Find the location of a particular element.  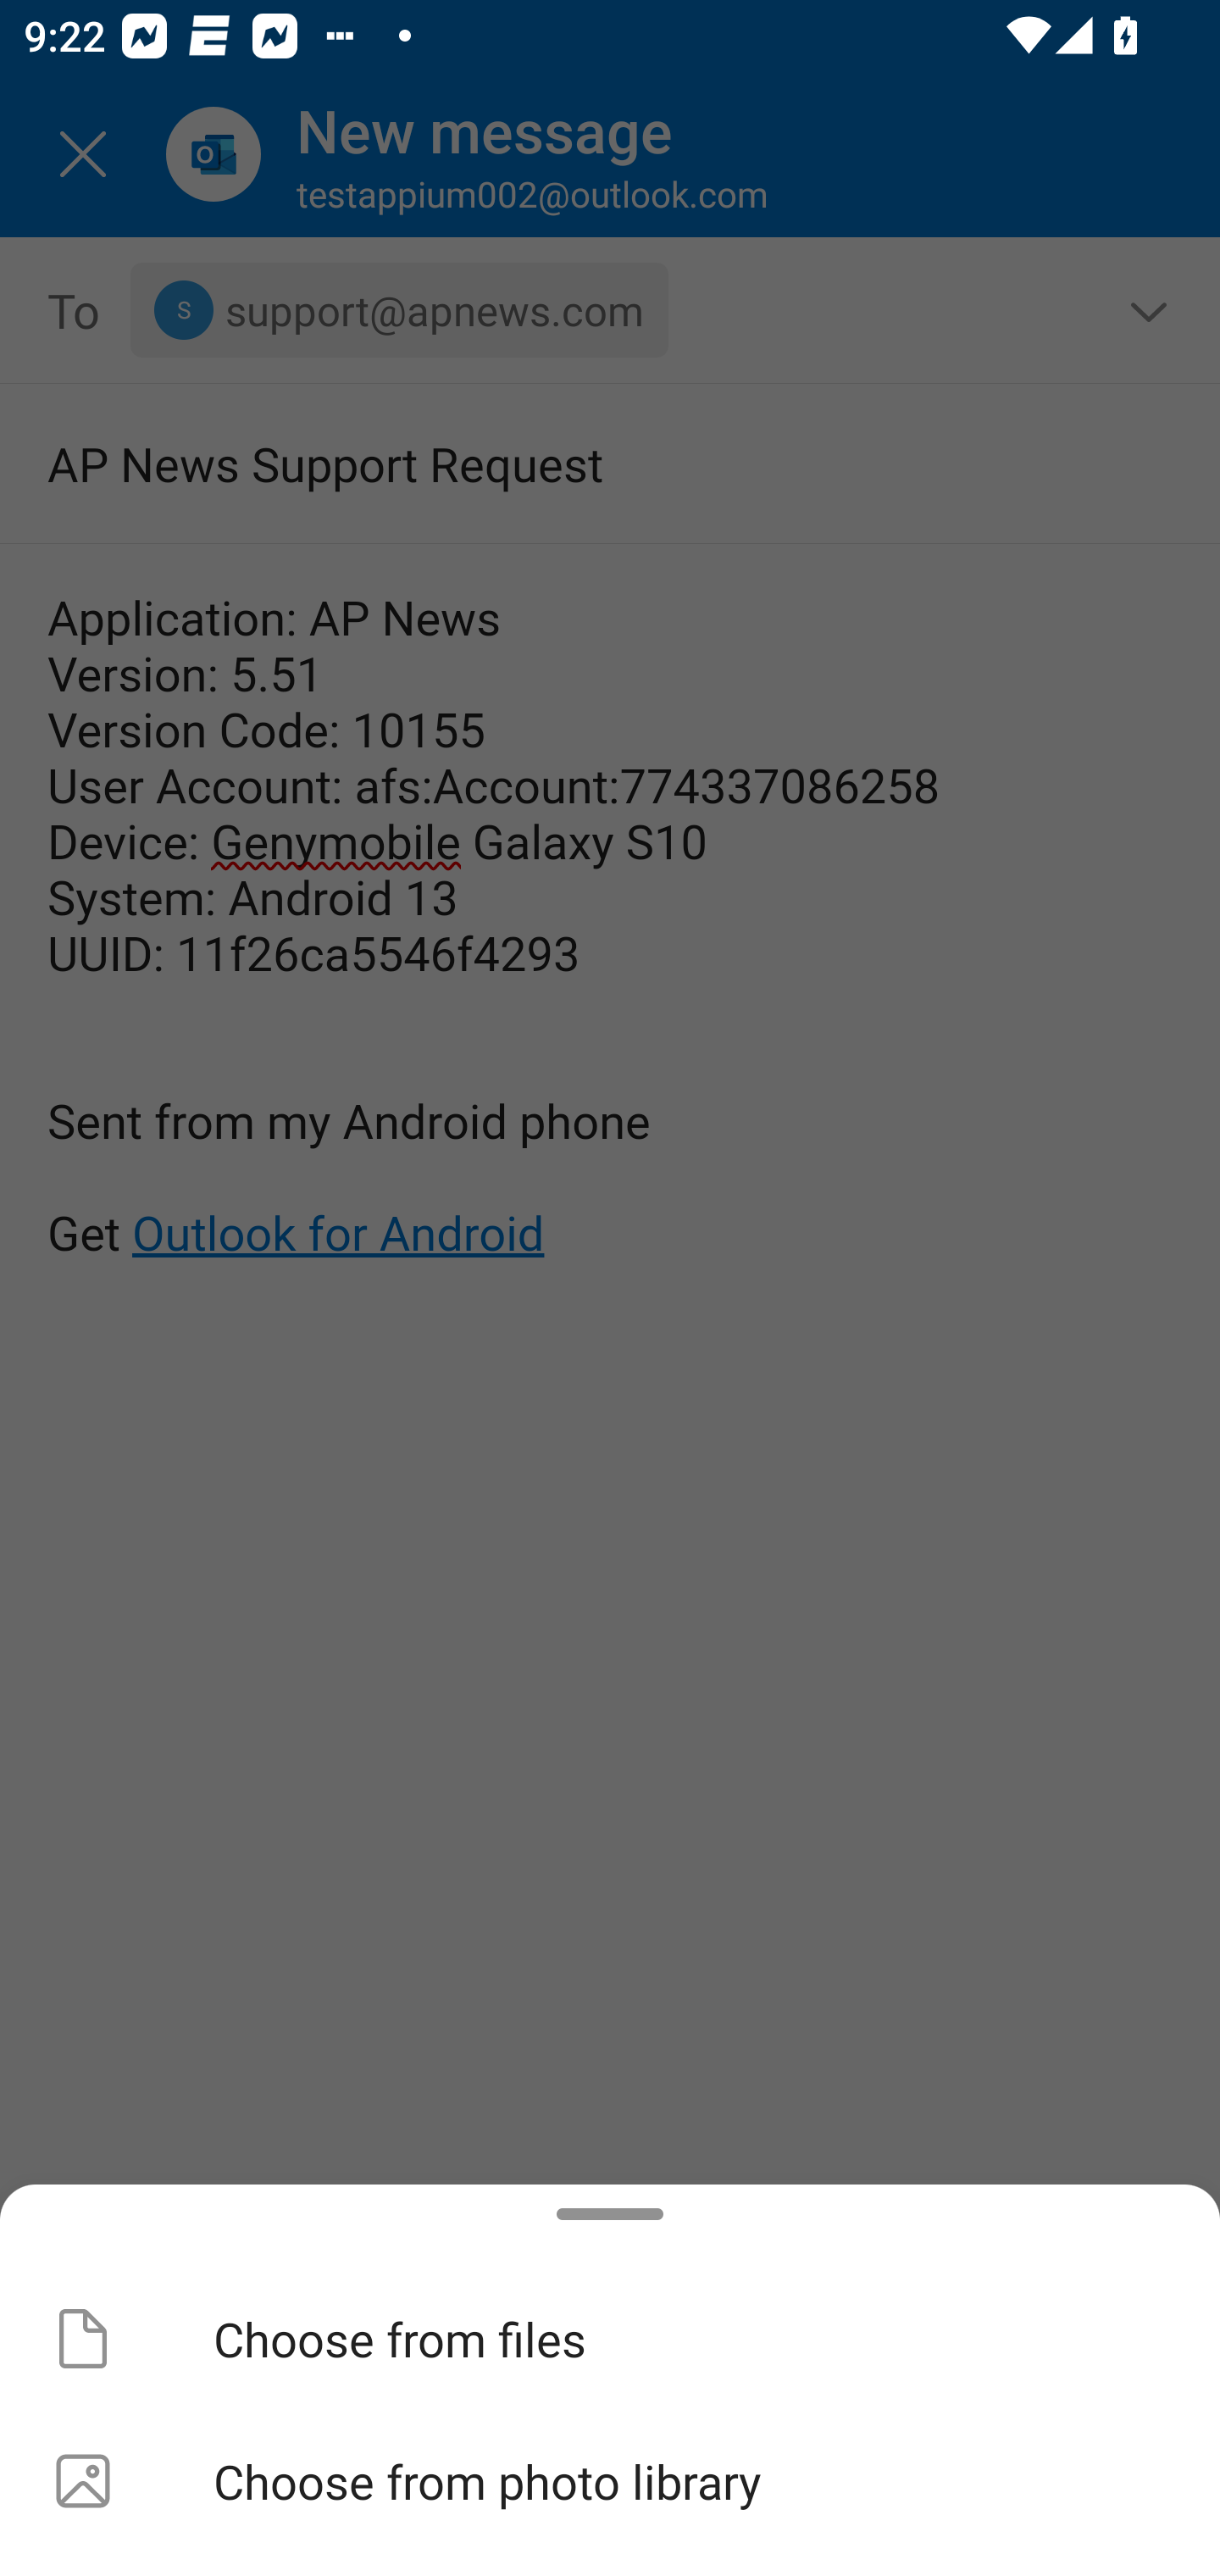

Choose from photo library is located at coordinates (610, 2481).